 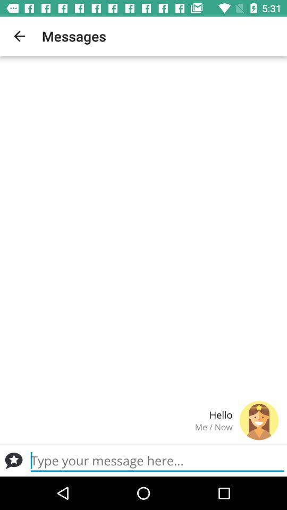 I want to click on message button or conversation icon, so click(x=14, y=461).